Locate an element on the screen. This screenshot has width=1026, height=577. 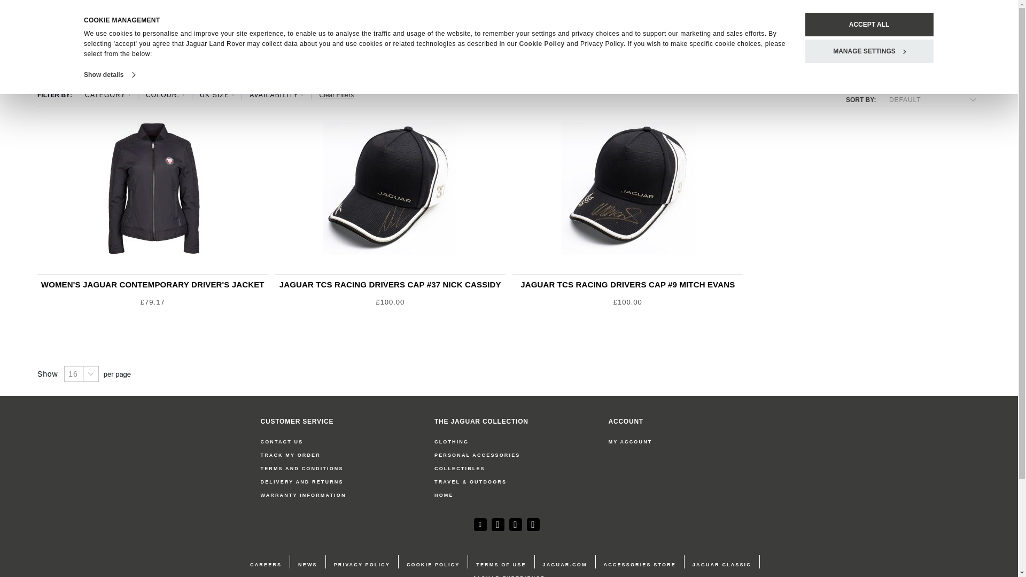
Search is located at coordinates (952, 37).